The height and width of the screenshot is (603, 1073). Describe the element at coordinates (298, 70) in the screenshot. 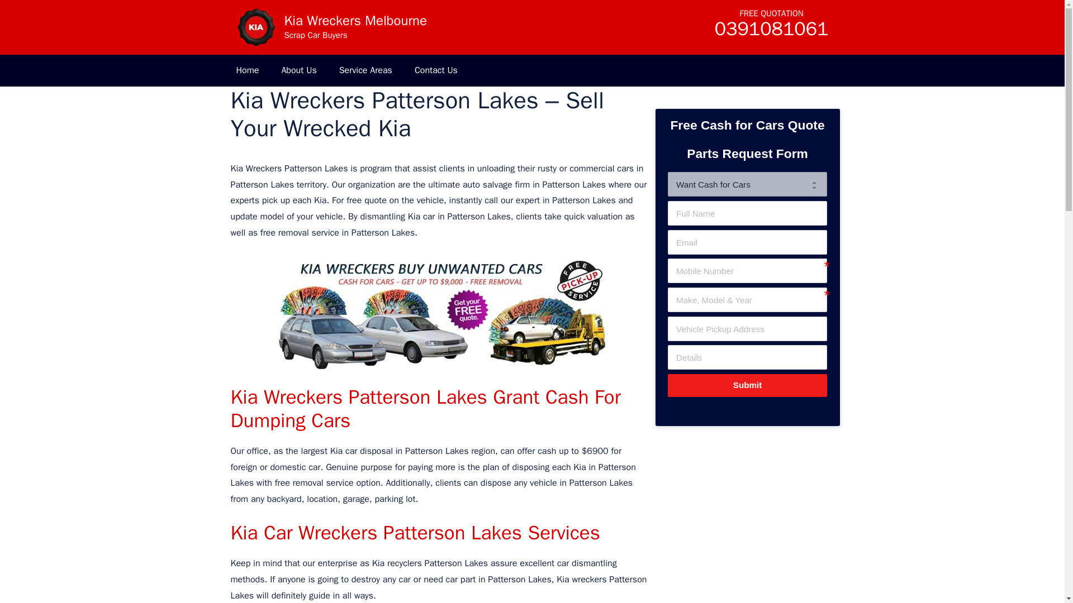

I see `About Us` at that location.